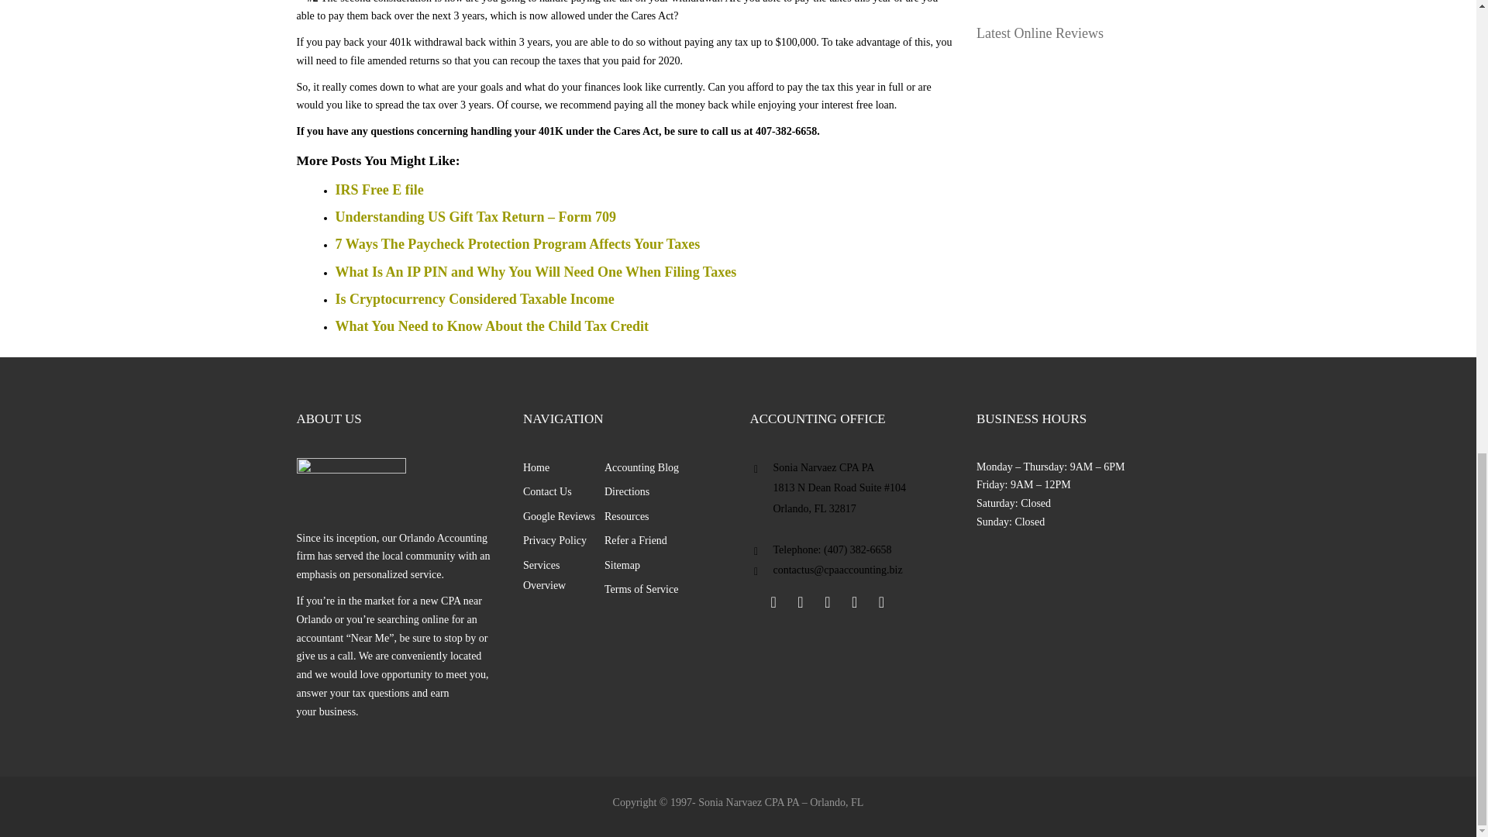 The image size is (1488, 837). What do you see at coordinates (491, 325) in the screenshot?
I see `What You Need to Know About the Child Tax Credit` at bounding box center [491, 325].